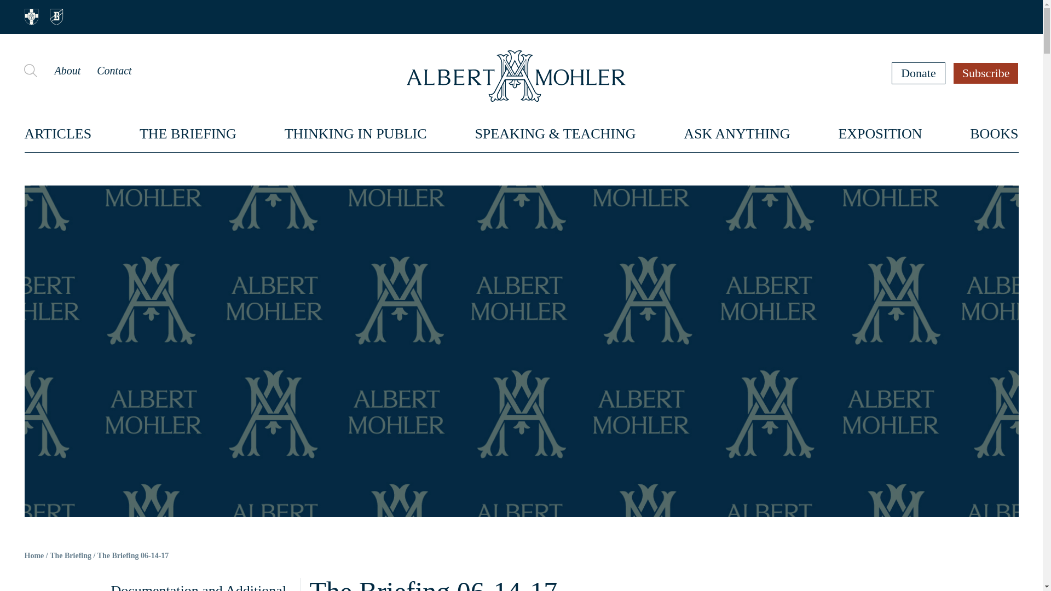  I want to click on Home, so click(34, 556).